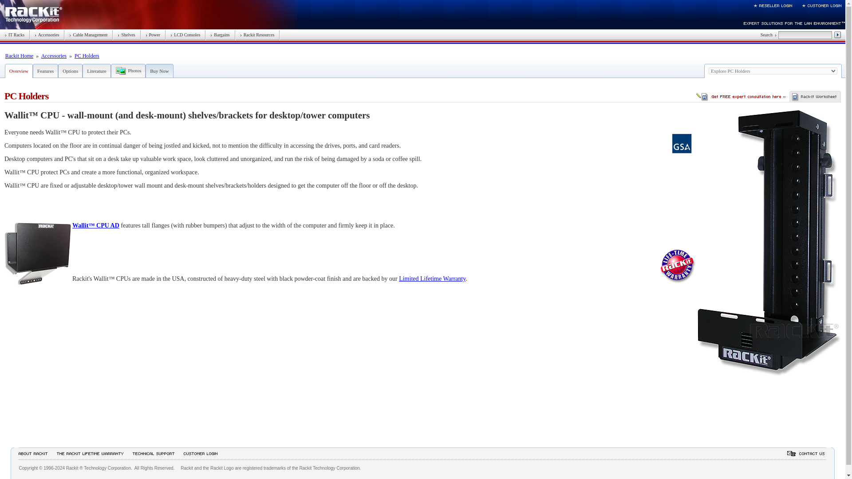  I want to click on Features, so click(45, 71).